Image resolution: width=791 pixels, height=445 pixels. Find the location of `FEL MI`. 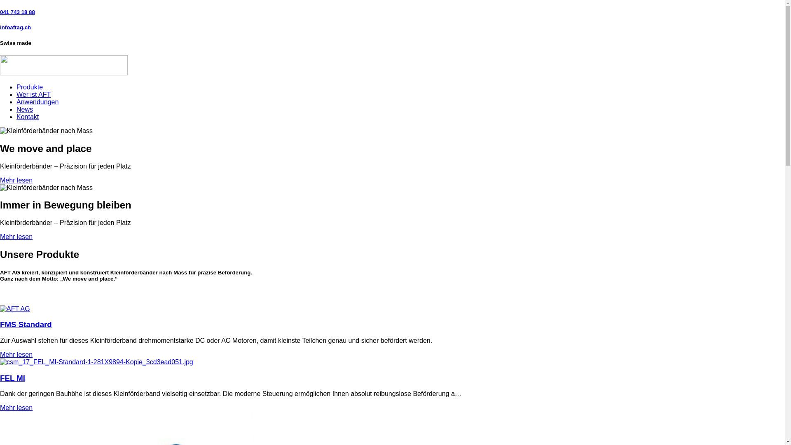

FEL MI is located at coordinates (12, 378).